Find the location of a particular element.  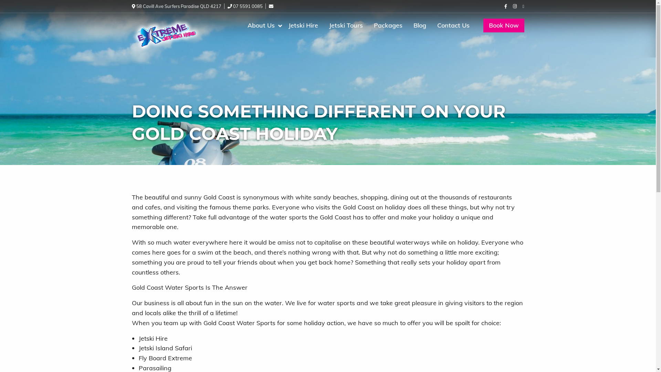

07 5591 0085 is located at coordinates (245, 6).